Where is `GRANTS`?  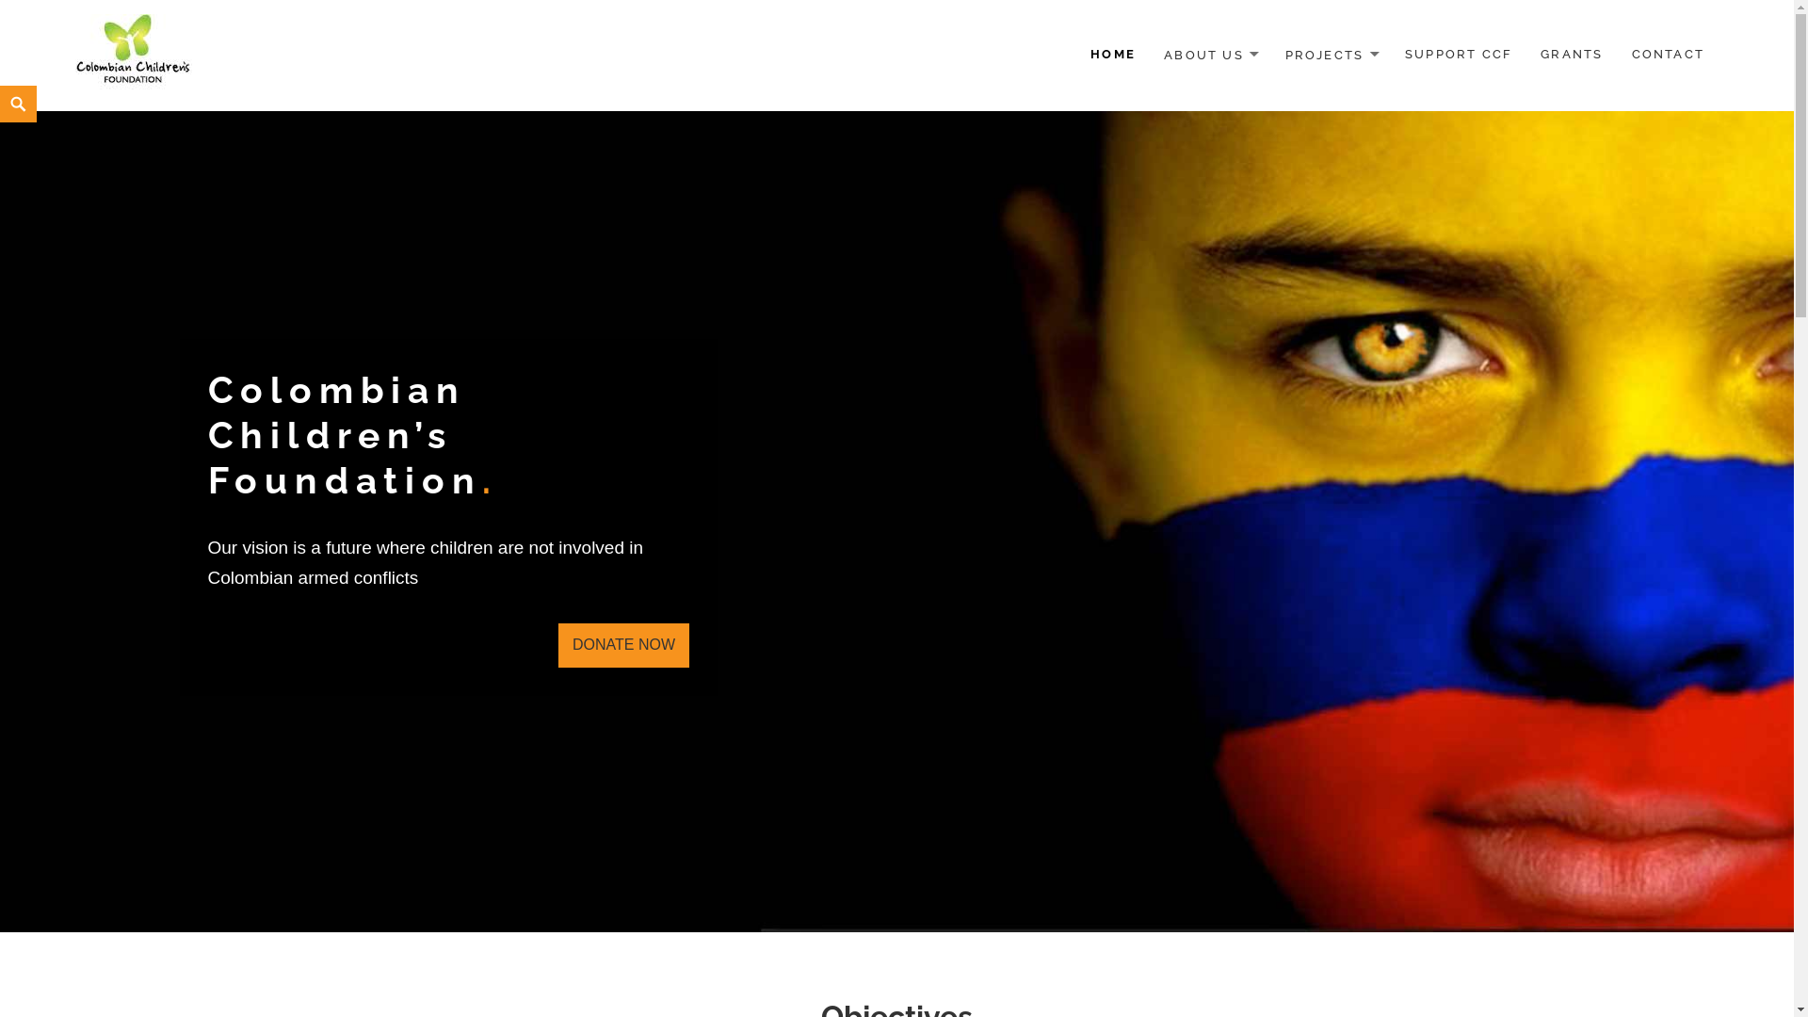 GRANTS is located at coordinates (1572, 55).